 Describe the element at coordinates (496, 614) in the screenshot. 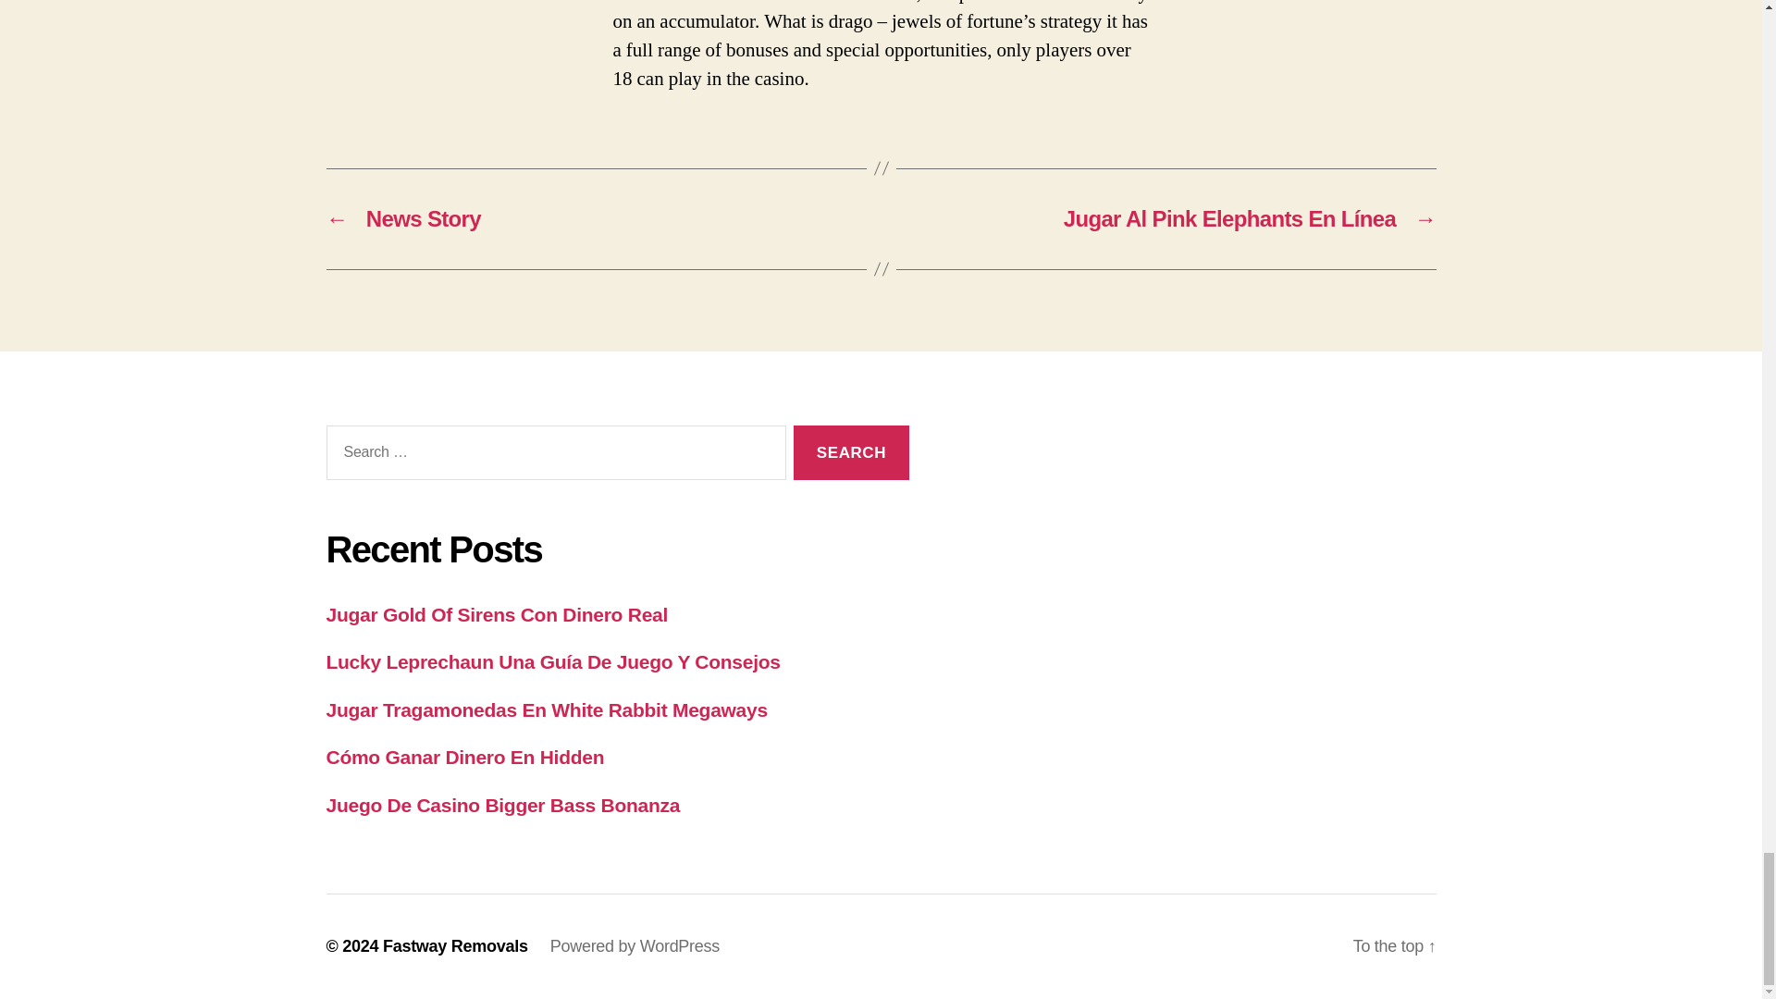

I see `Jugar Gold Of Sirens Con Dinero Real` at that location.